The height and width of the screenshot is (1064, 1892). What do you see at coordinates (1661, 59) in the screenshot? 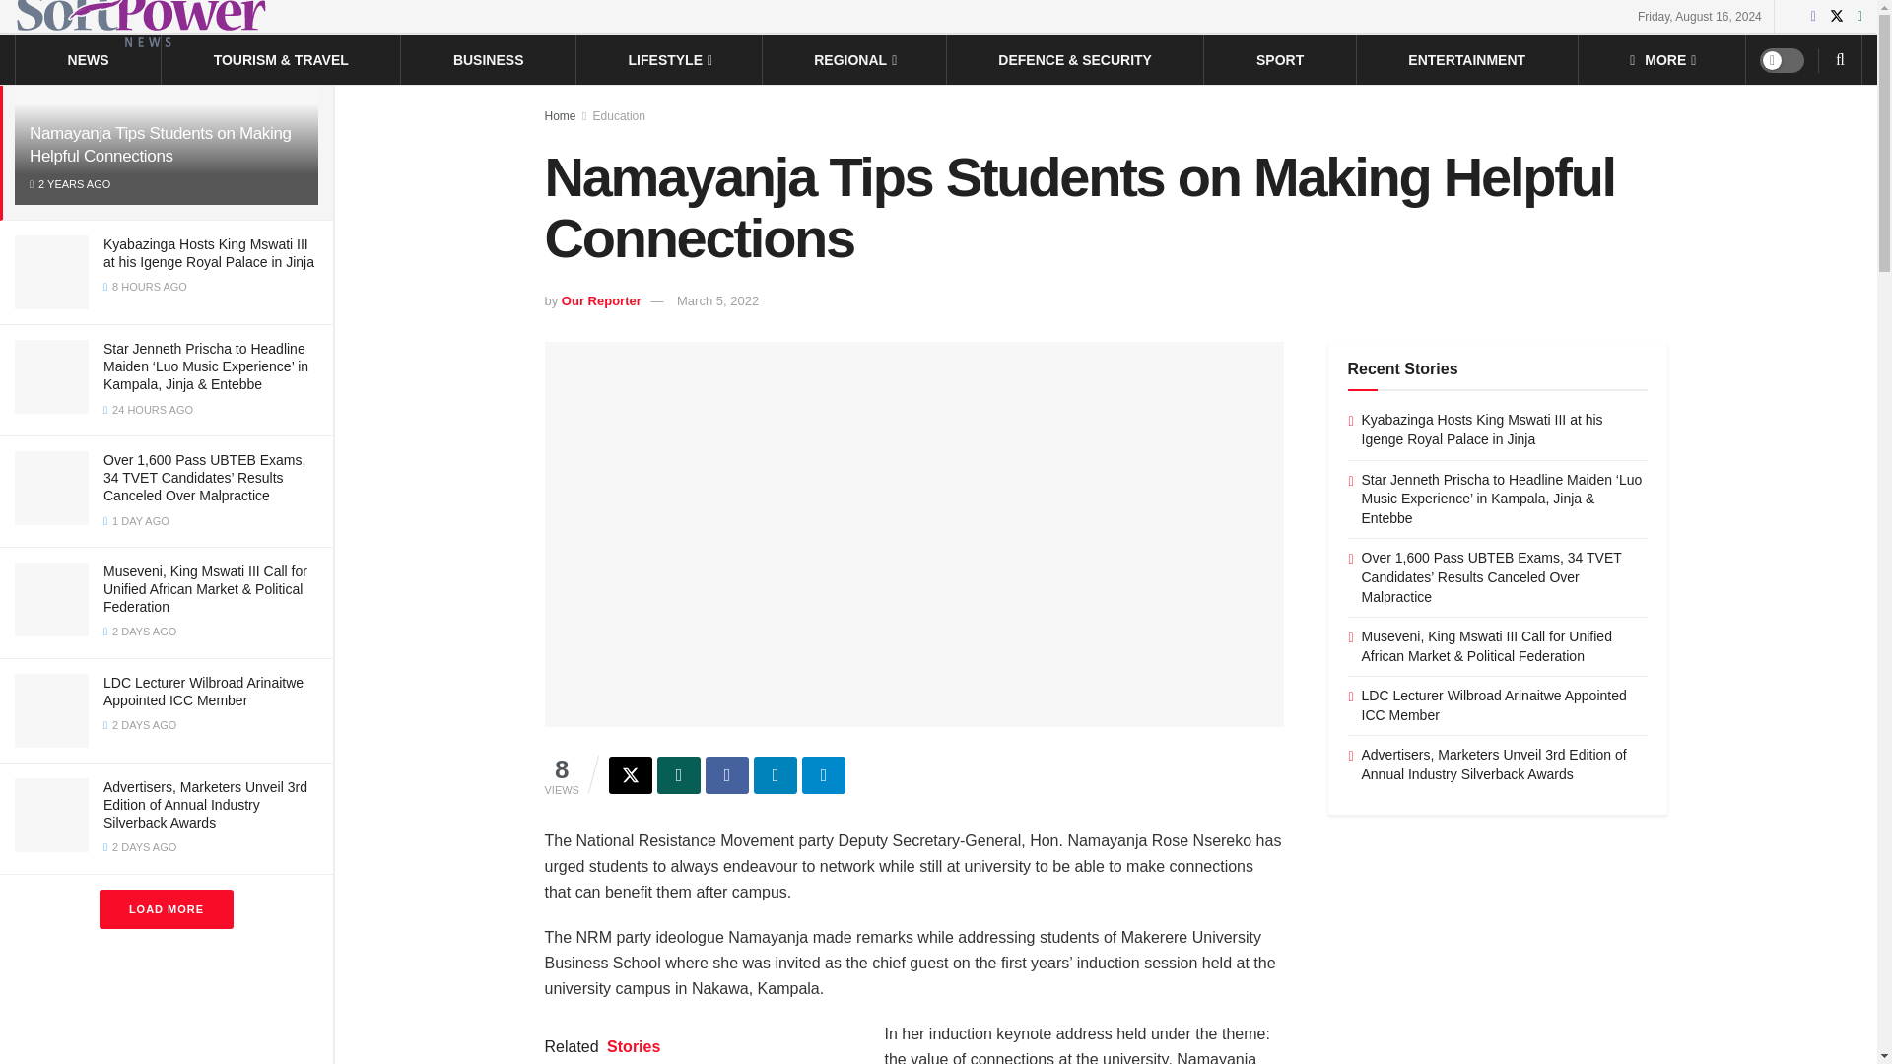
I see `MORE` at bounding box center [1661, 59].